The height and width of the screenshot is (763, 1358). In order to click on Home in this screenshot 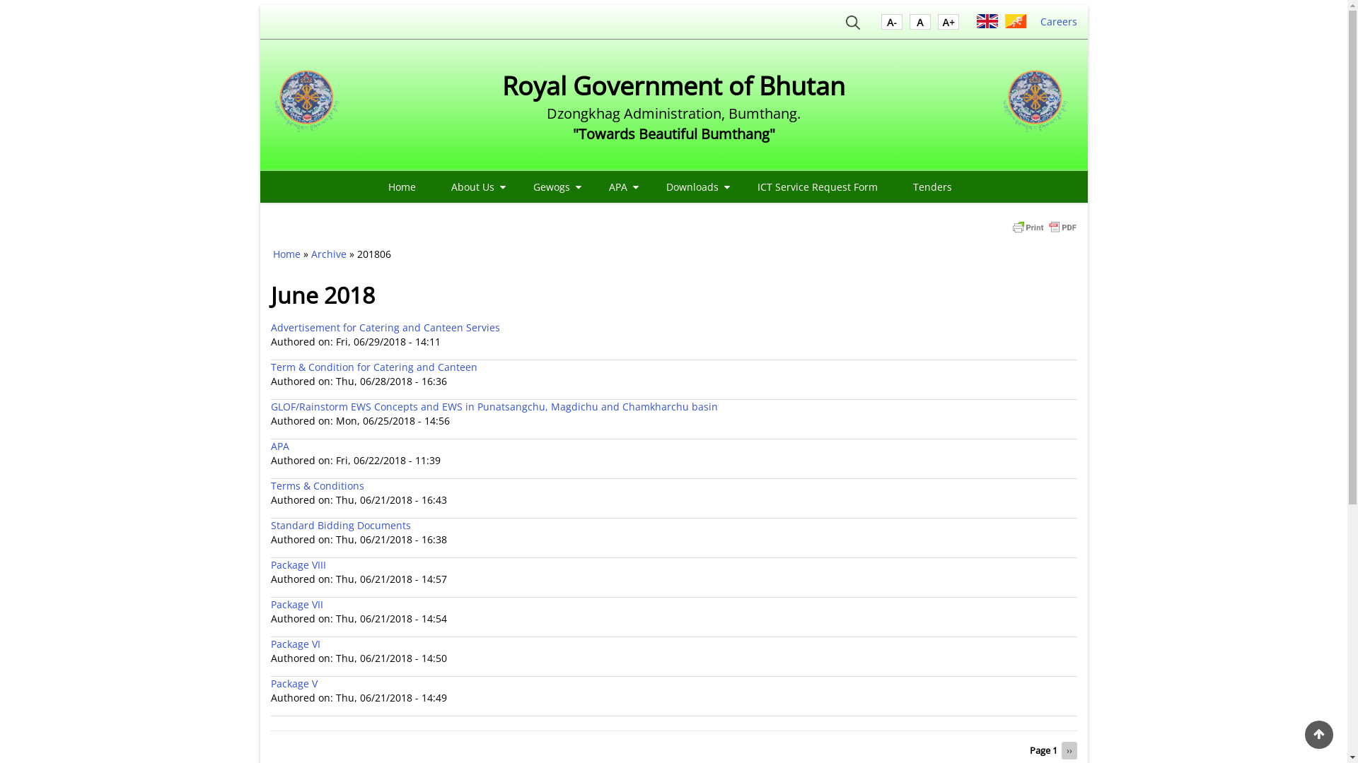, I will do `click(287, 254)`.